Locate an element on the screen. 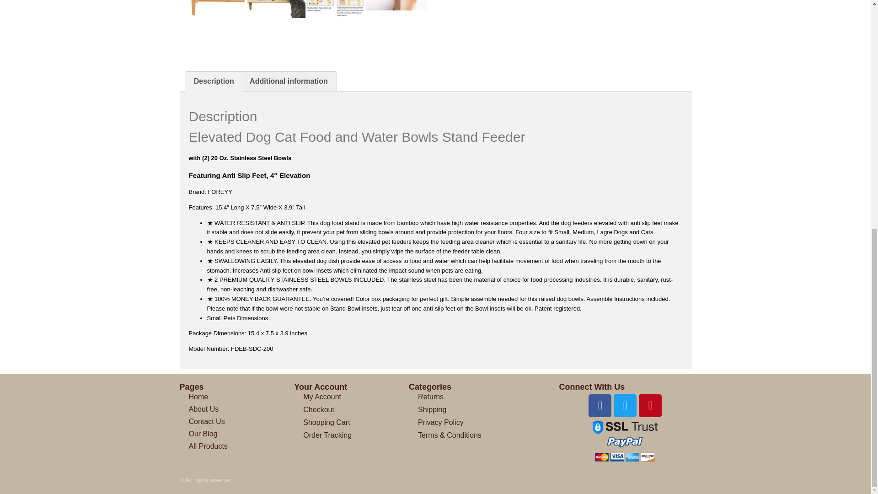  51gZkAxVTL.jpg is located at coordinates (336, 9).